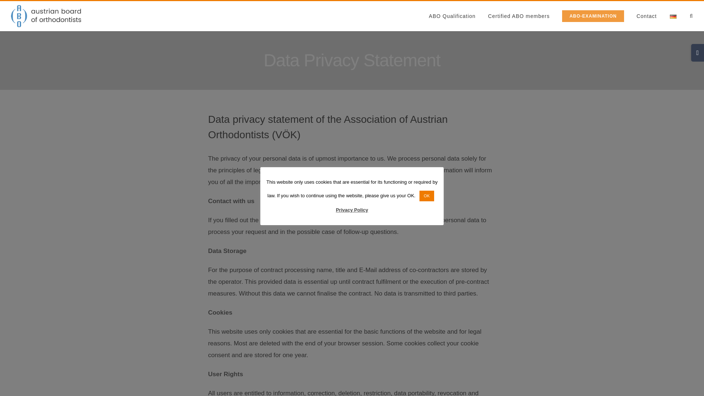 Image resolution: width=704 pixels, height=396 pixels. Describe the element at coordinates (452, 16) in the screenshot. I see `ABO Qualification` at that location.